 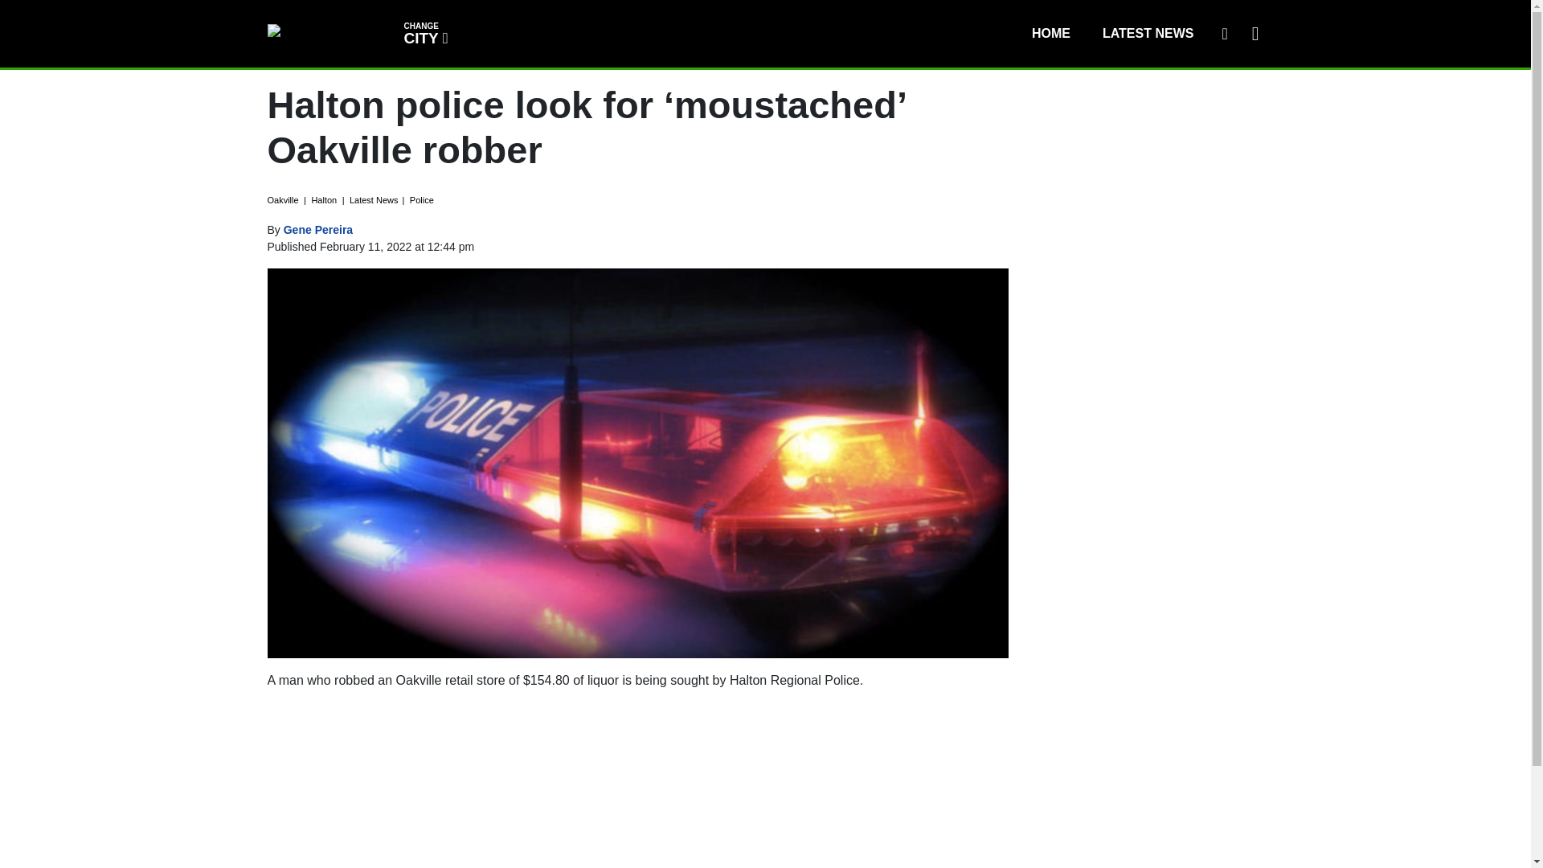 I want to click on LATEST NEWS, so click(x=318, y=229).